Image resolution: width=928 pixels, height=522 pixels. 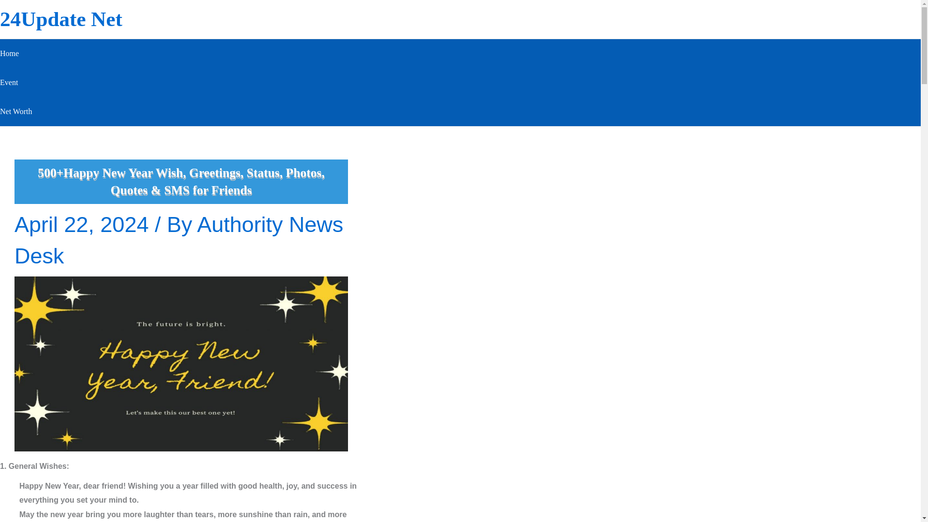 I want to click on Authority News Desk, so click(x=179, y=240).